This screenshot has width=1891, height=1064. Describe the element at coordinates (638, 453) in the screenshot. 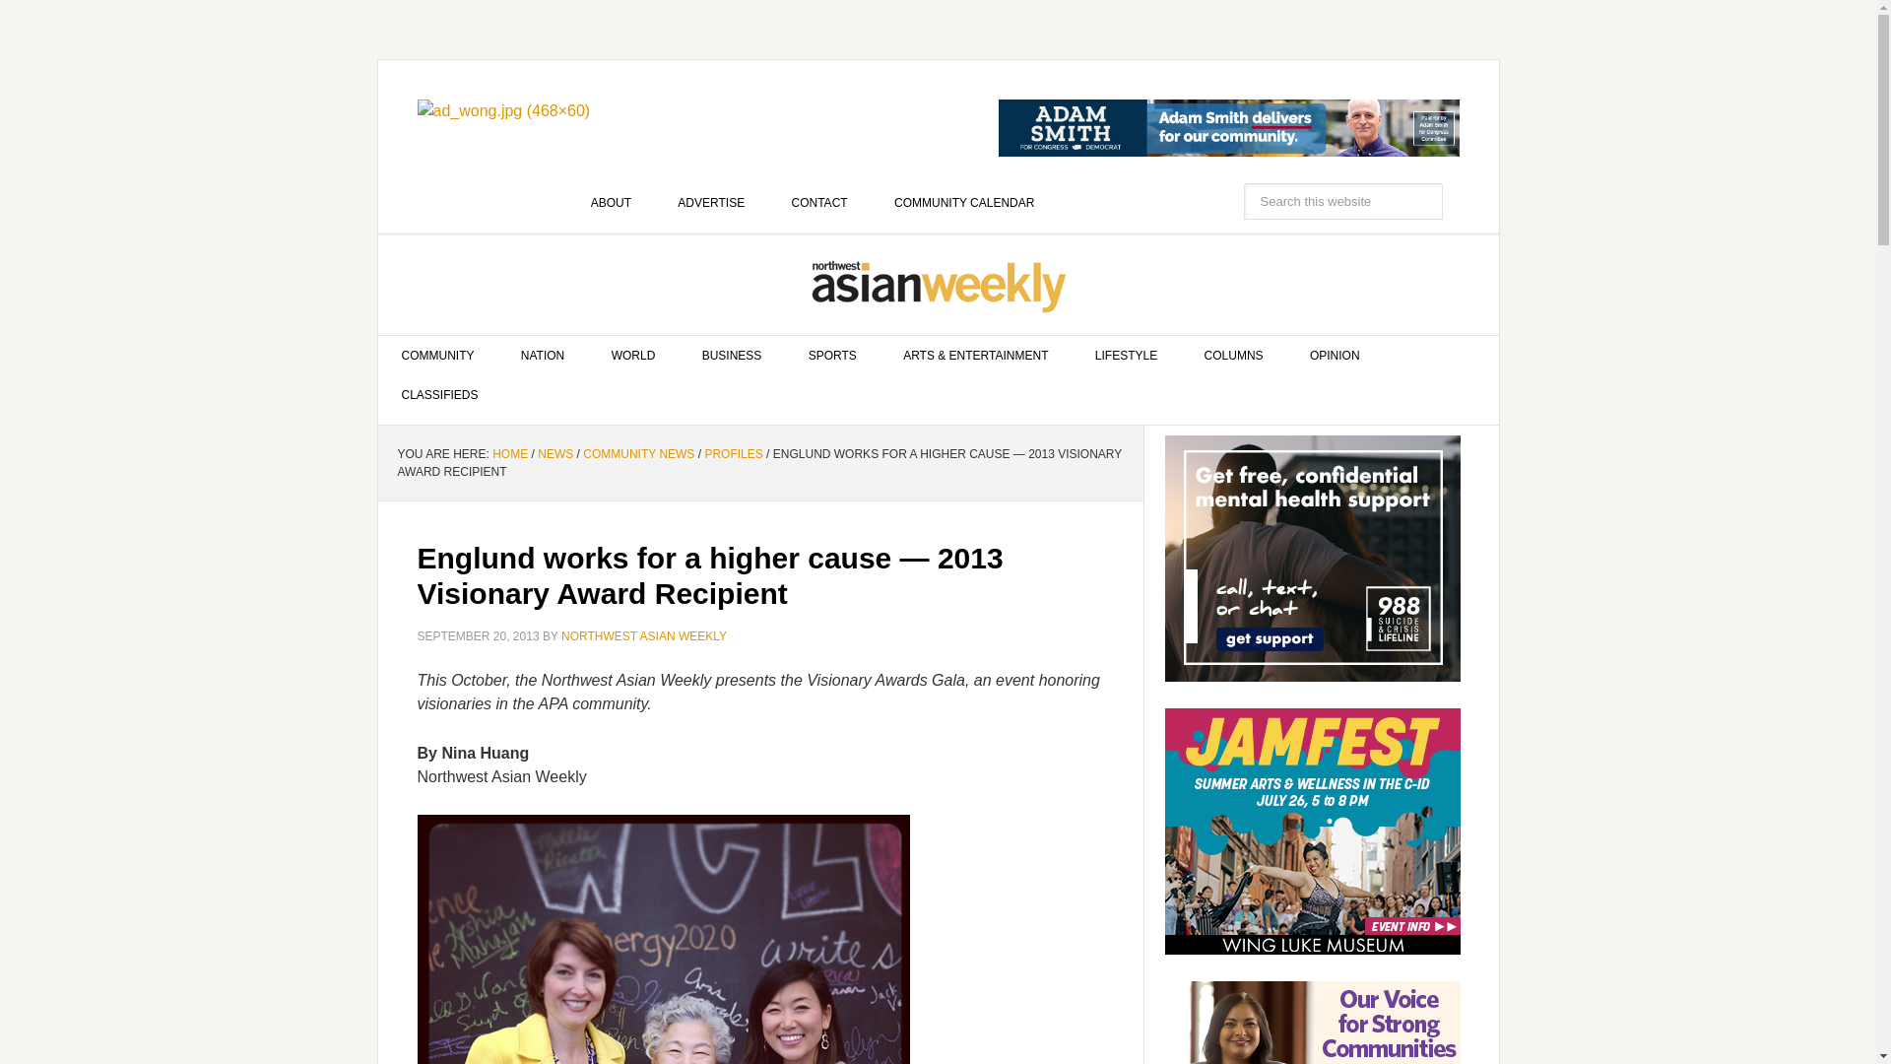

I see `COMMUNITY NEWS` at that location.